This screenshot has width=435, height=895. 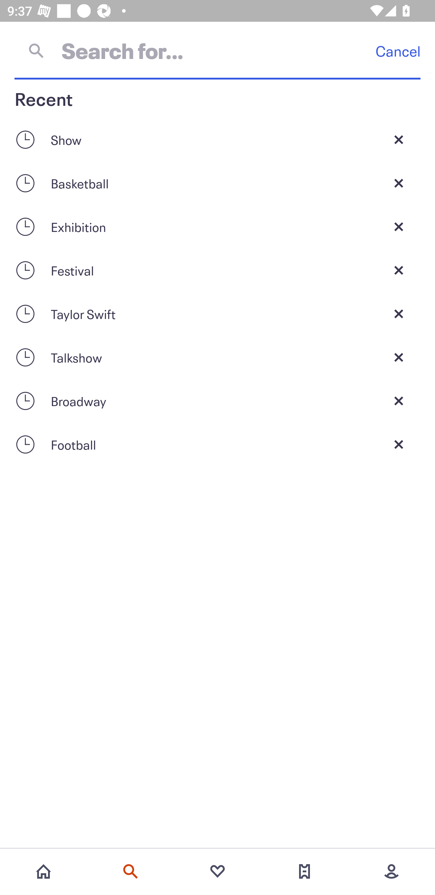 I want to click on Home, so click(x=43, y=871).